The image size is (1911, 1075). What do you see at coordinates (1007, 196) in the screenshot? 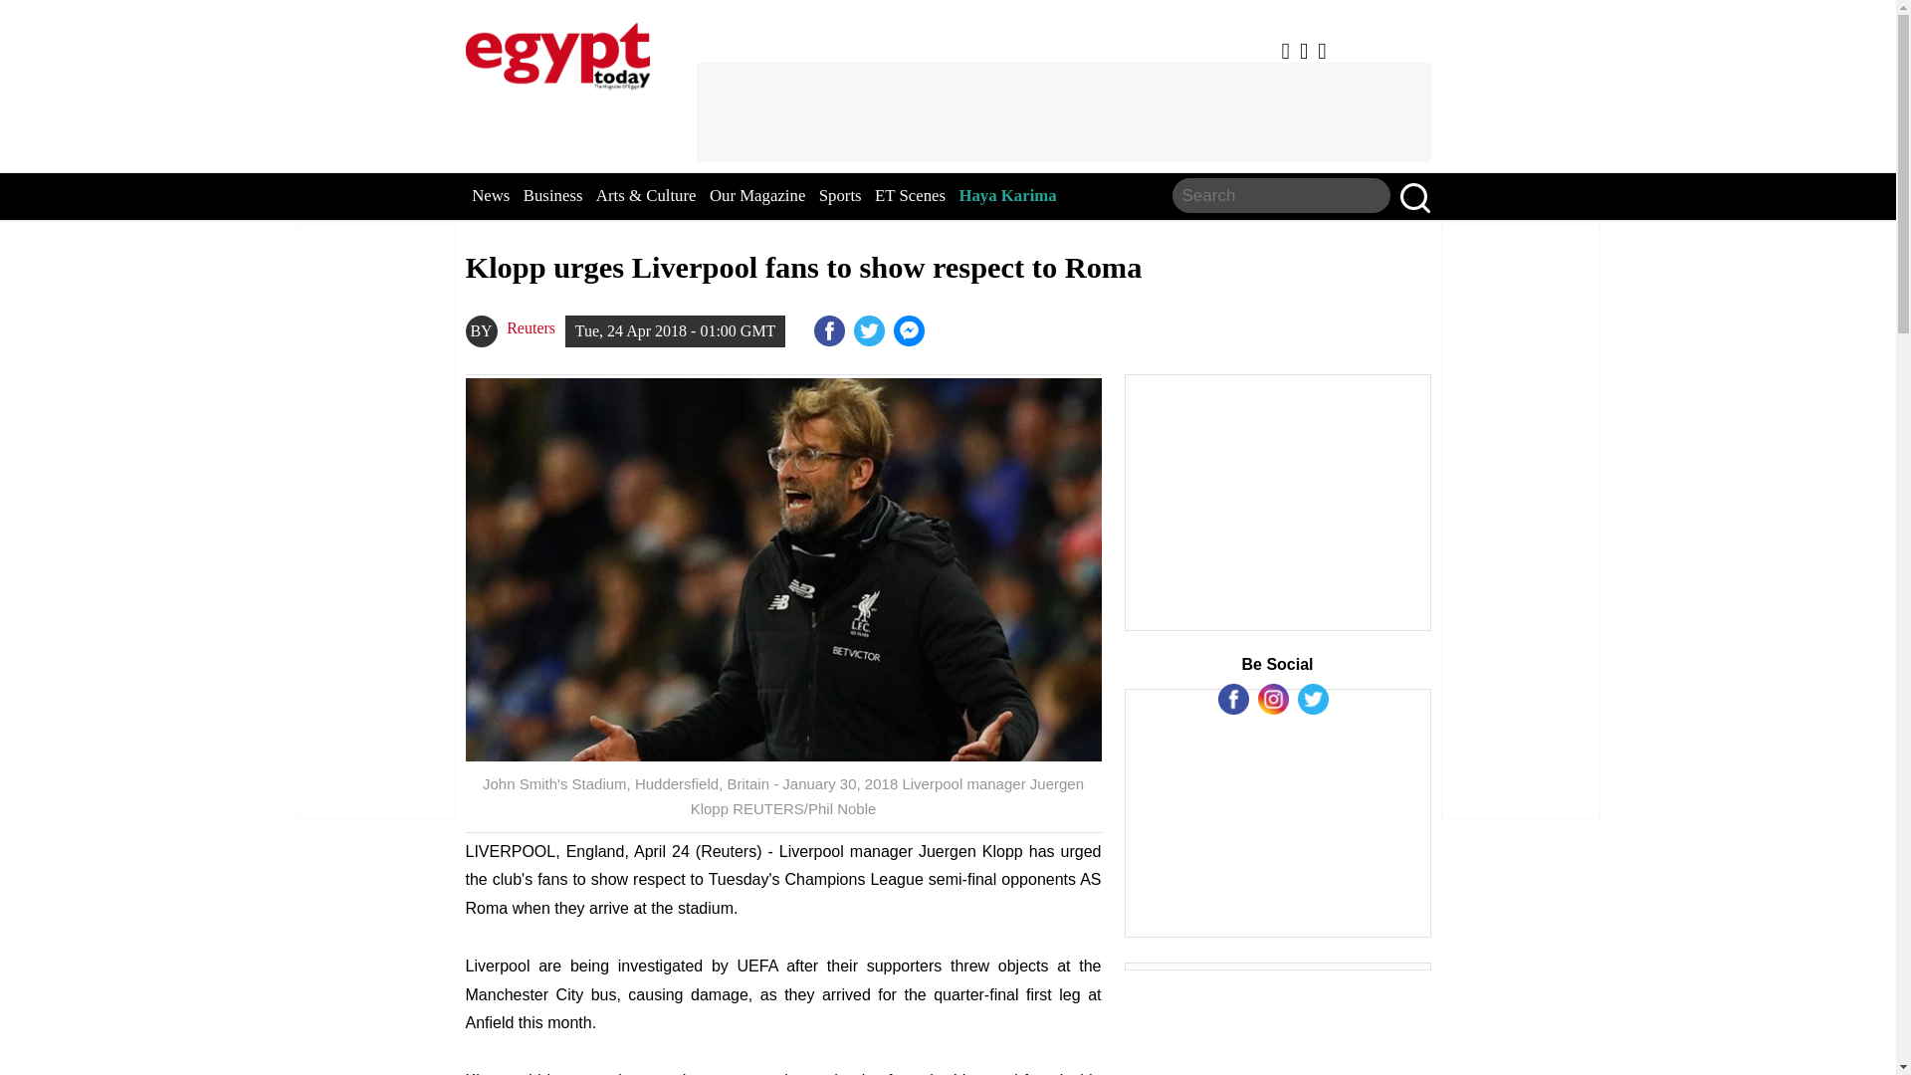
I see `Haya Karima` at bounding box center [1007, 196].